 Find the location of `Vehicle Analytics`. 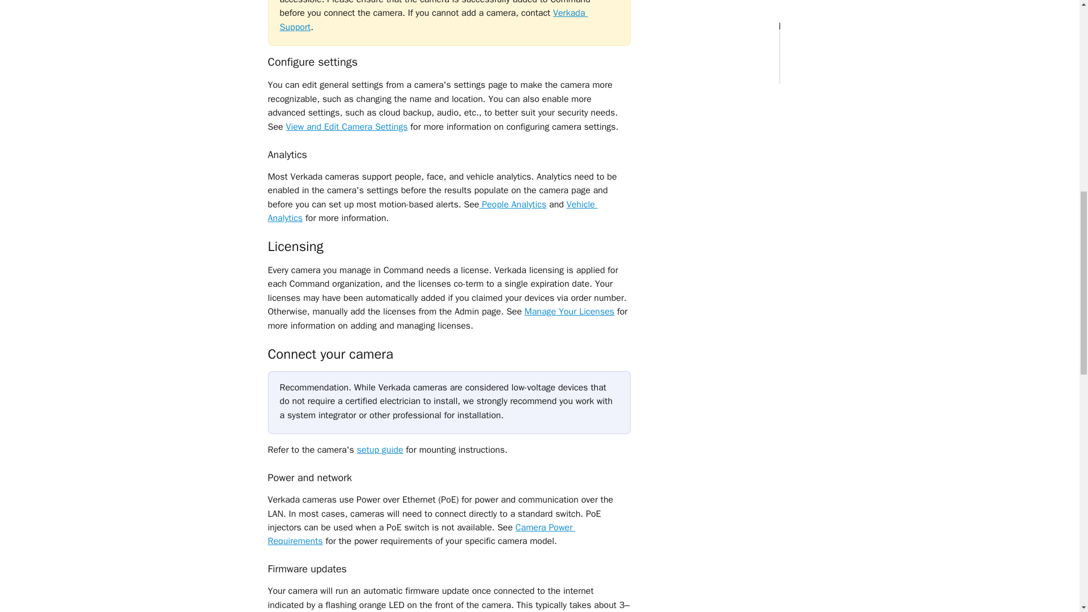

Vehicle Analytics is located at coordinates (432, 211).